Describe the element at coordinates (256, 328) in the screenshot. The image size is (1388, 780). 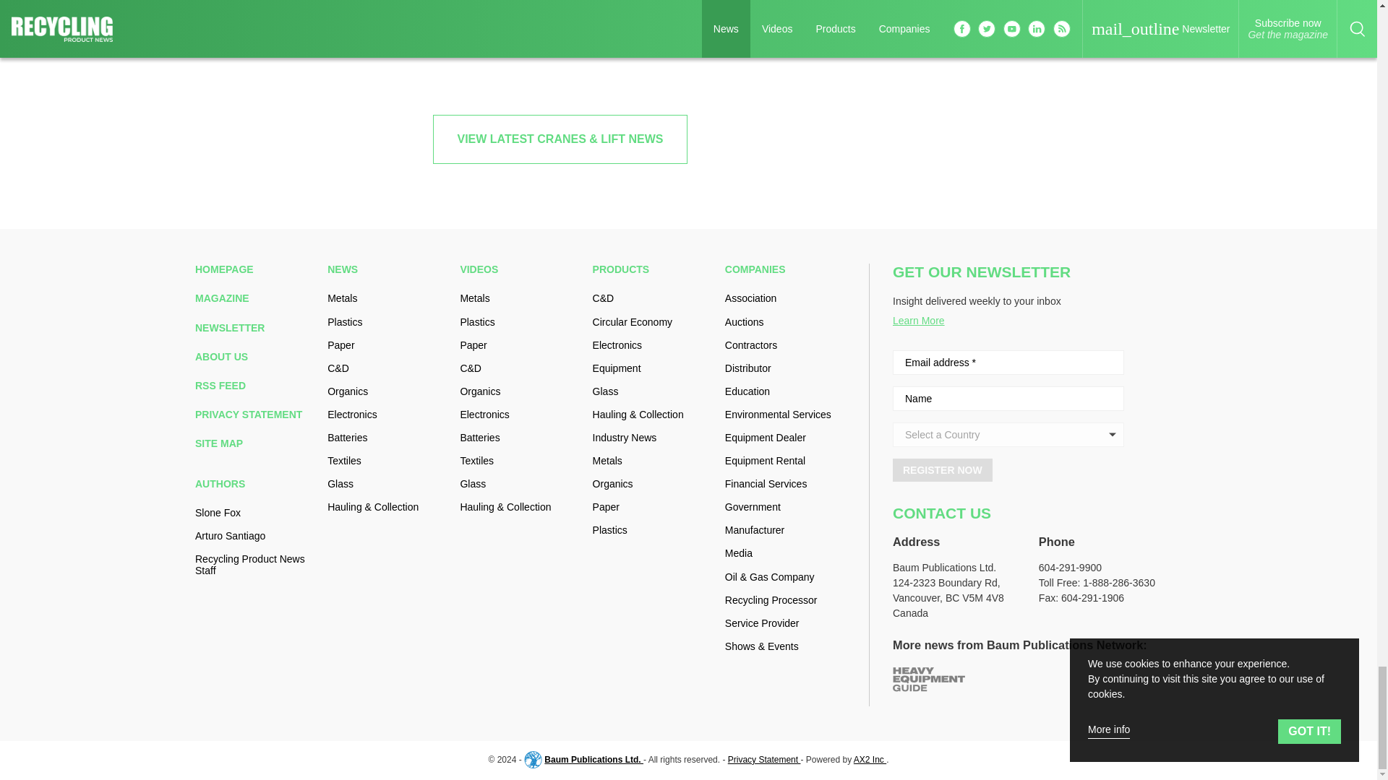
I see `NEWSLETTER` at that location.